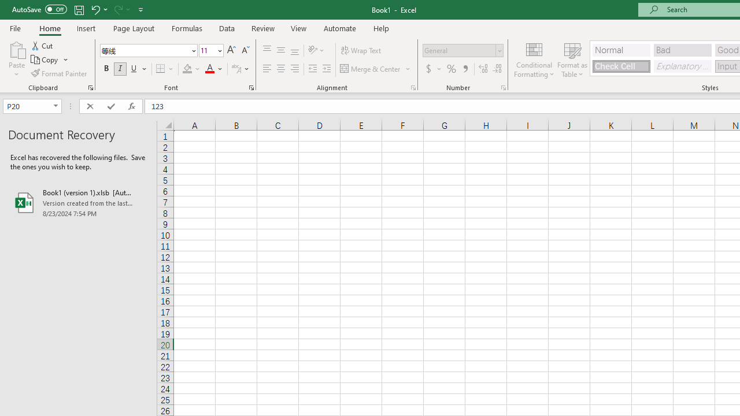  What do you see at coordinates (161, 69) in the screenshot?
I see `Bottom Border` at bounding box center [161, 69].